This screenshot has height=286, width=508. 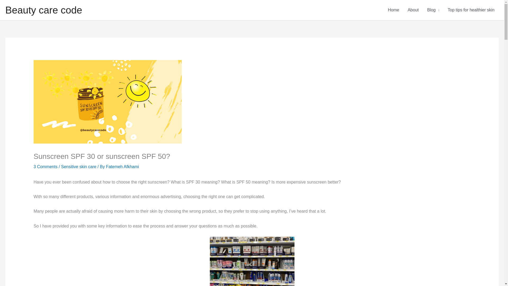 I want to click on View all posts by Fatemeh Afkhami, so click(x=123, y=166).